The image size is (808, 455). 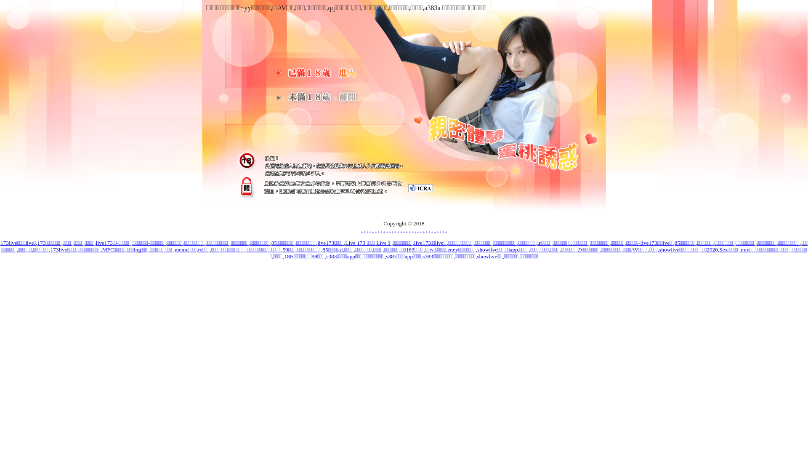 What do you see at coordinates (373, 230) in the screenshot?
I see `.` at bounding box center [373, 230].